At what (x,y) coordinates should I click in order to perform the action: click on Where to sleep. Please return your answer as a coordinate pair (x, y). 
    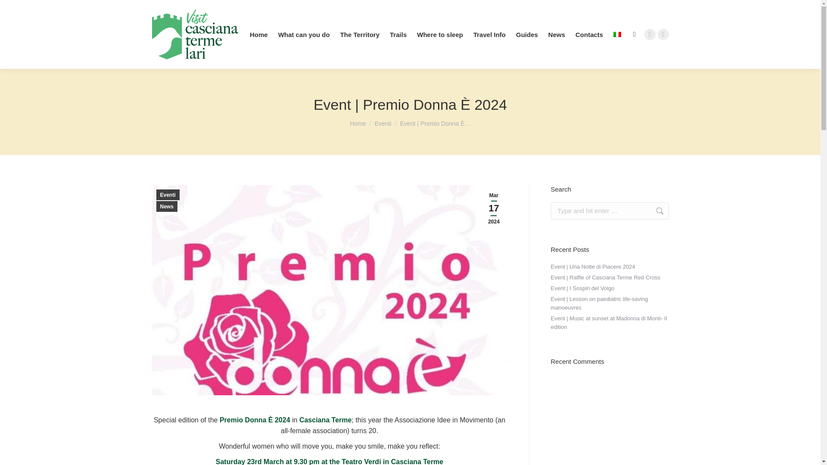
    Looking at the image, I should click on (440, 34).